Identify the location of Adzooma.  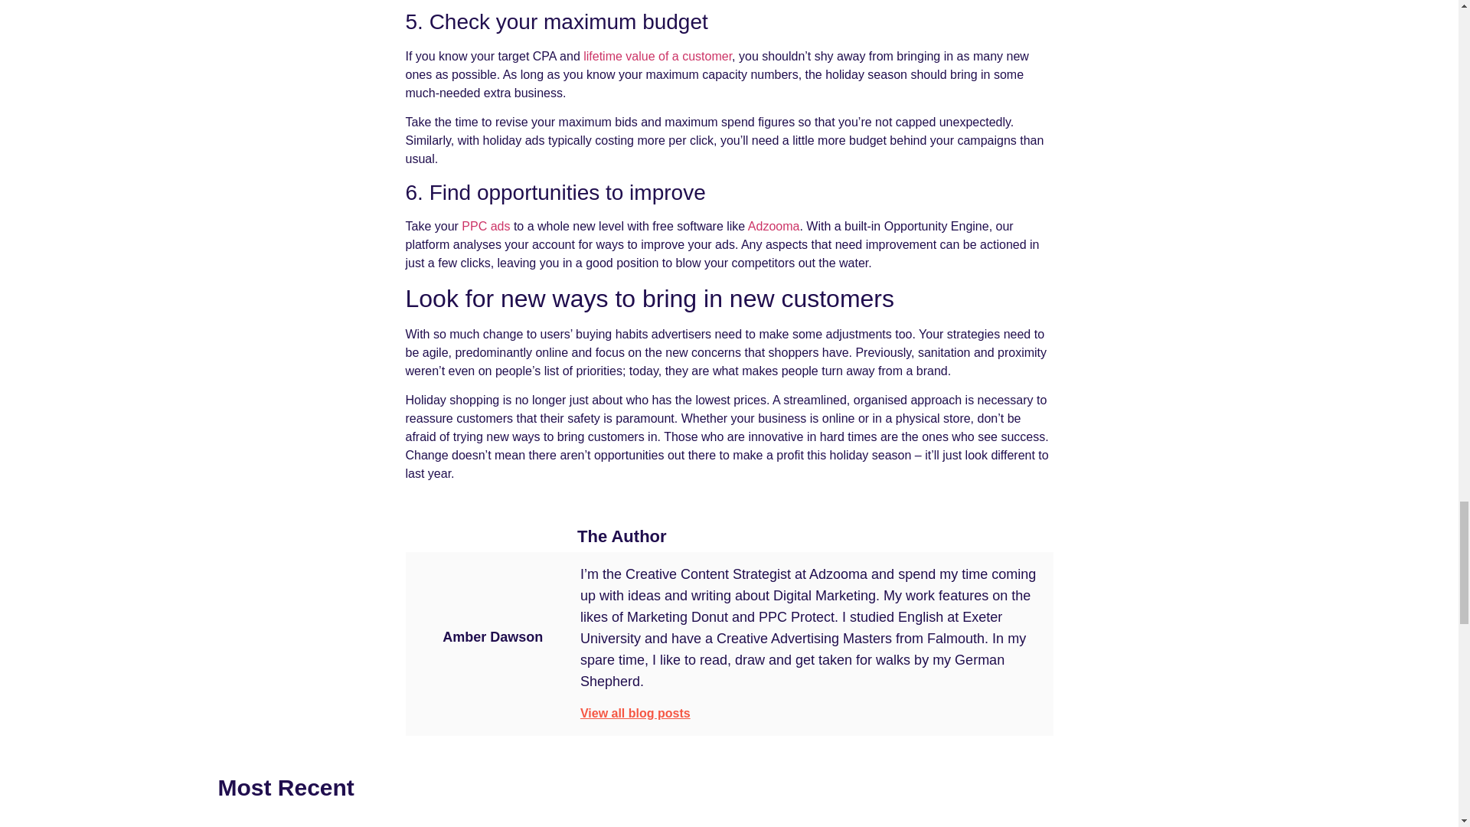
(773, 226).